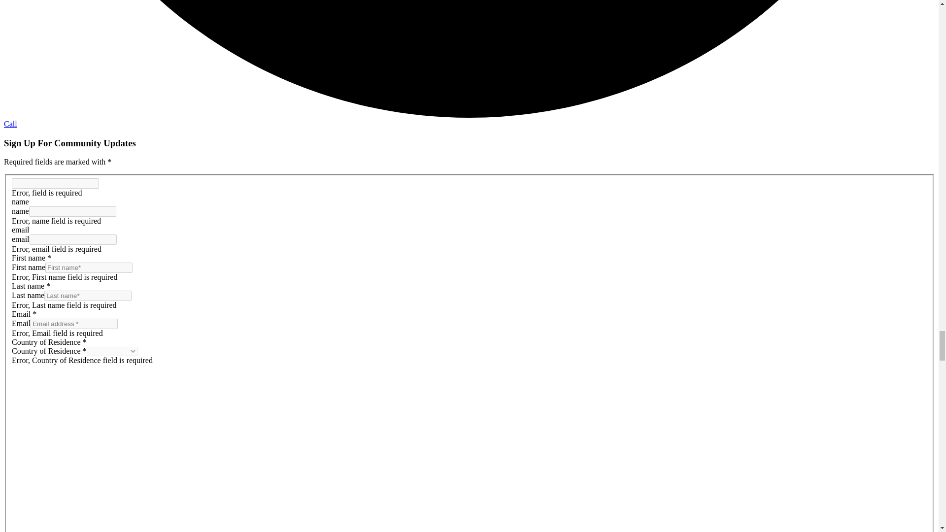 This screenshot has height=532, width=946. What do you see at coordinates (10, 124) in the screenshot?
I see `Call` at bounding box center [10, 124].